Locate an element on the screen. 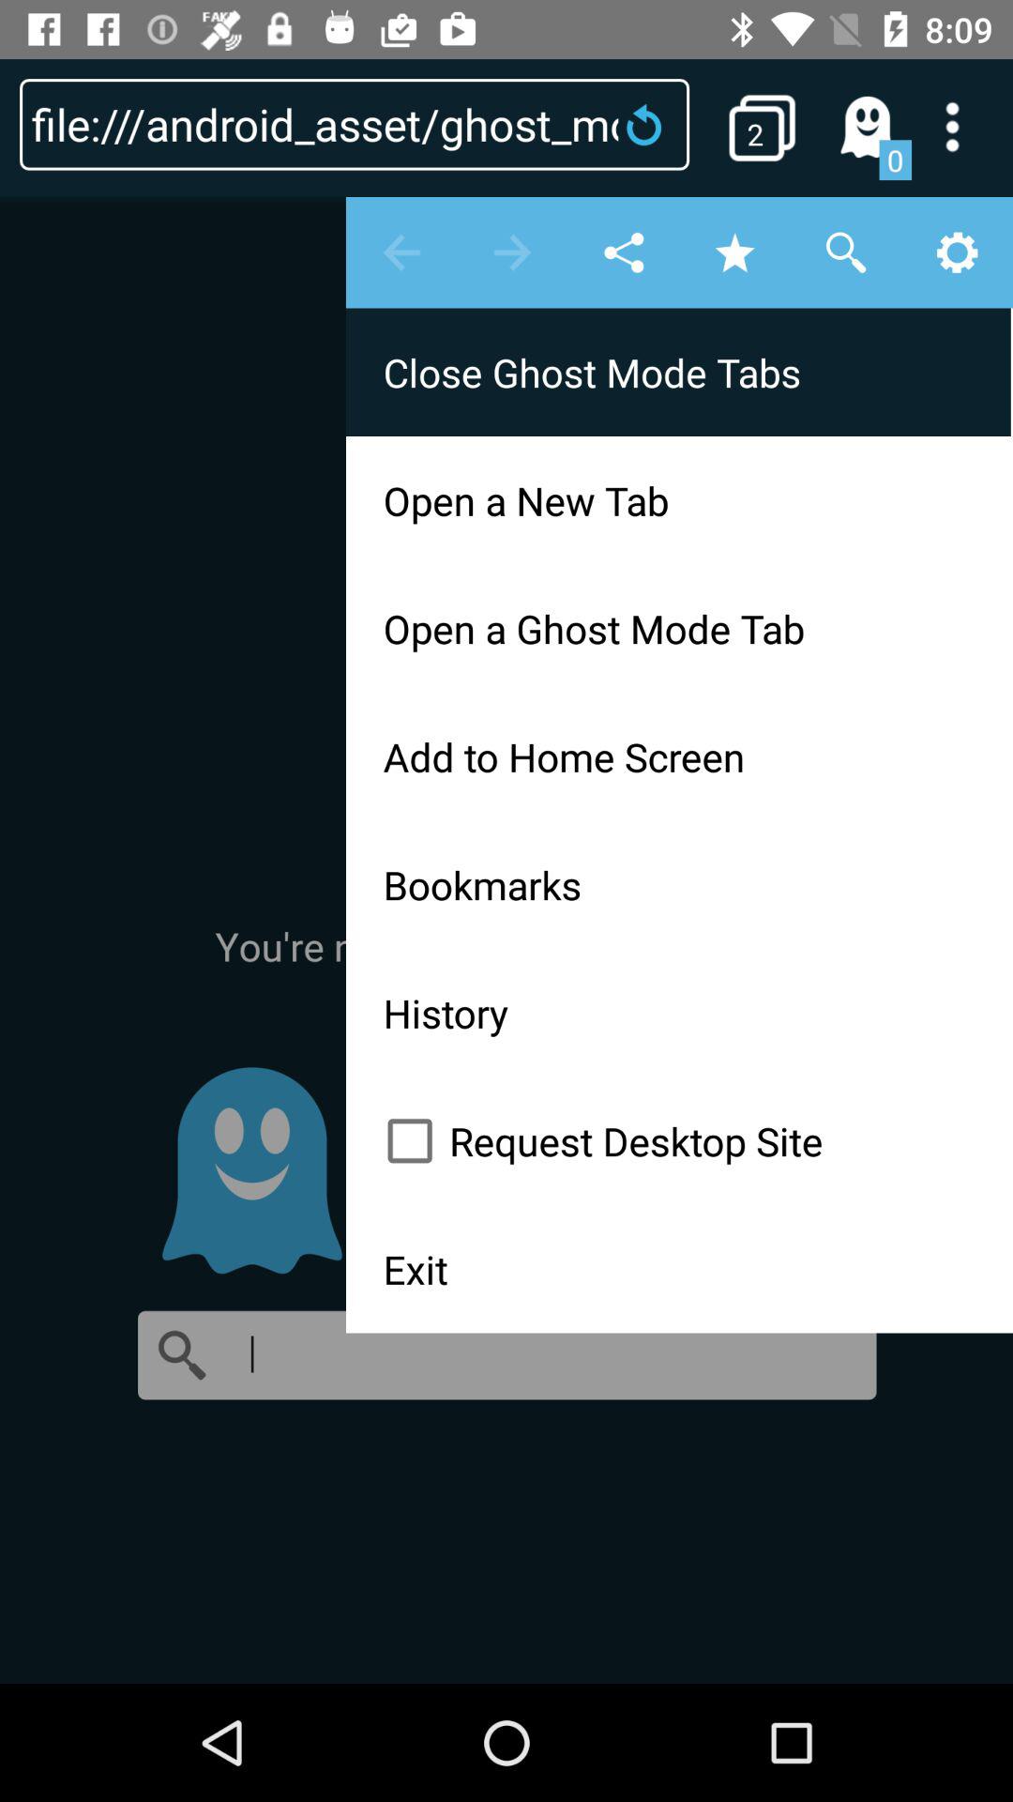 The height and width of the screenshot is (1802, 1013). refresh the page is located at coordinates (650, 124).